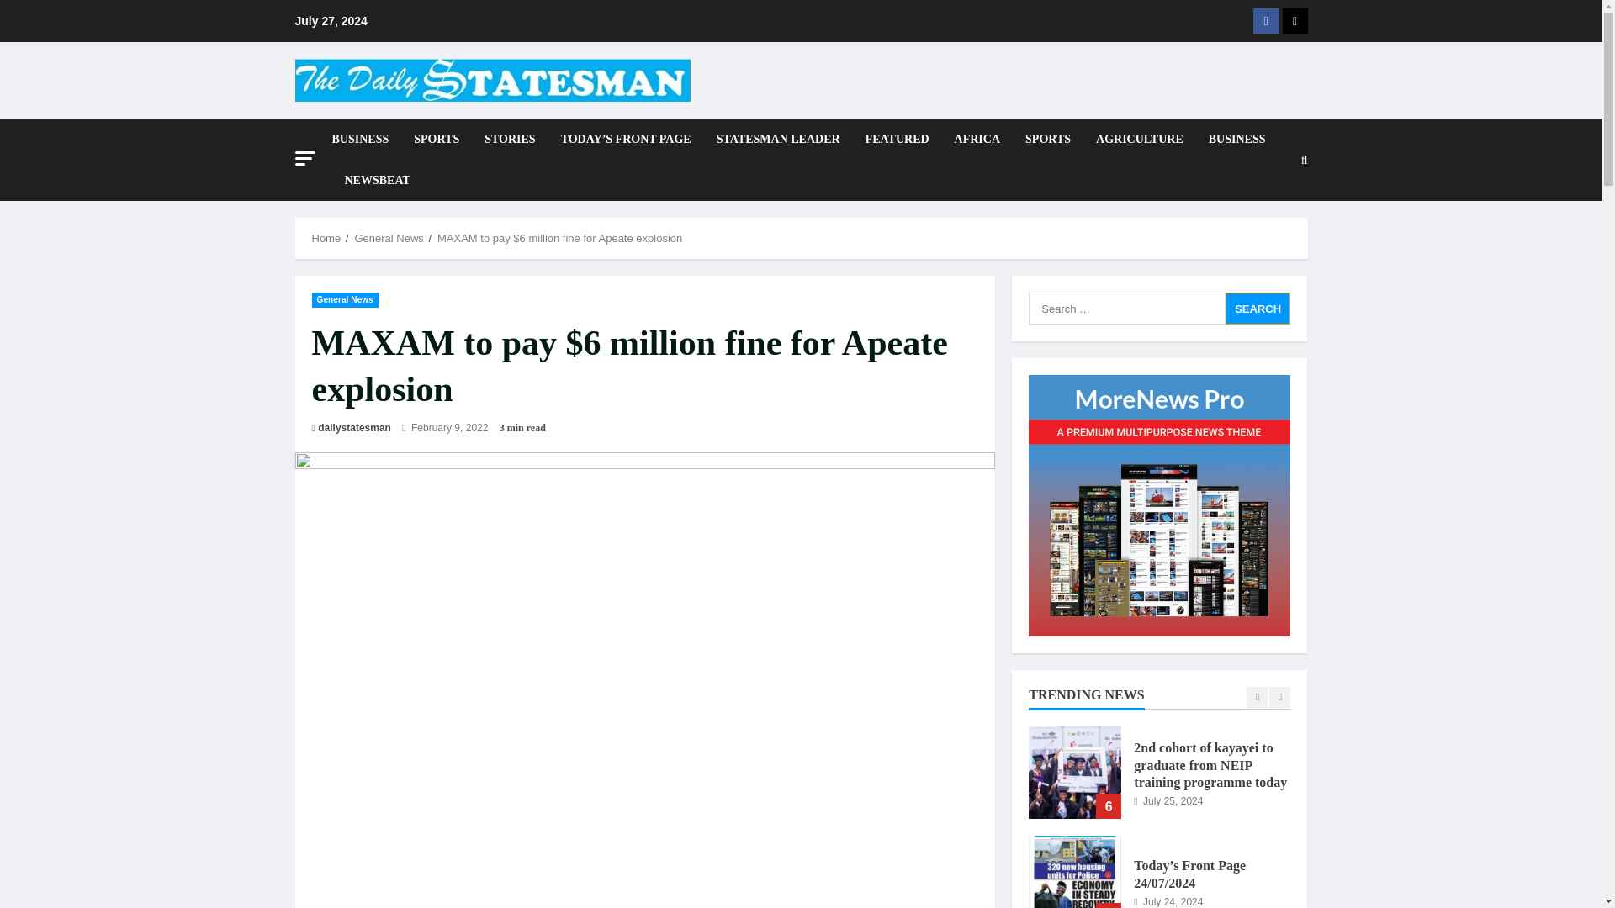  What do you see at coordinates (1237, 140) in the screenshot?
I see `BUSINESS` at bounding box center [1237, 140].